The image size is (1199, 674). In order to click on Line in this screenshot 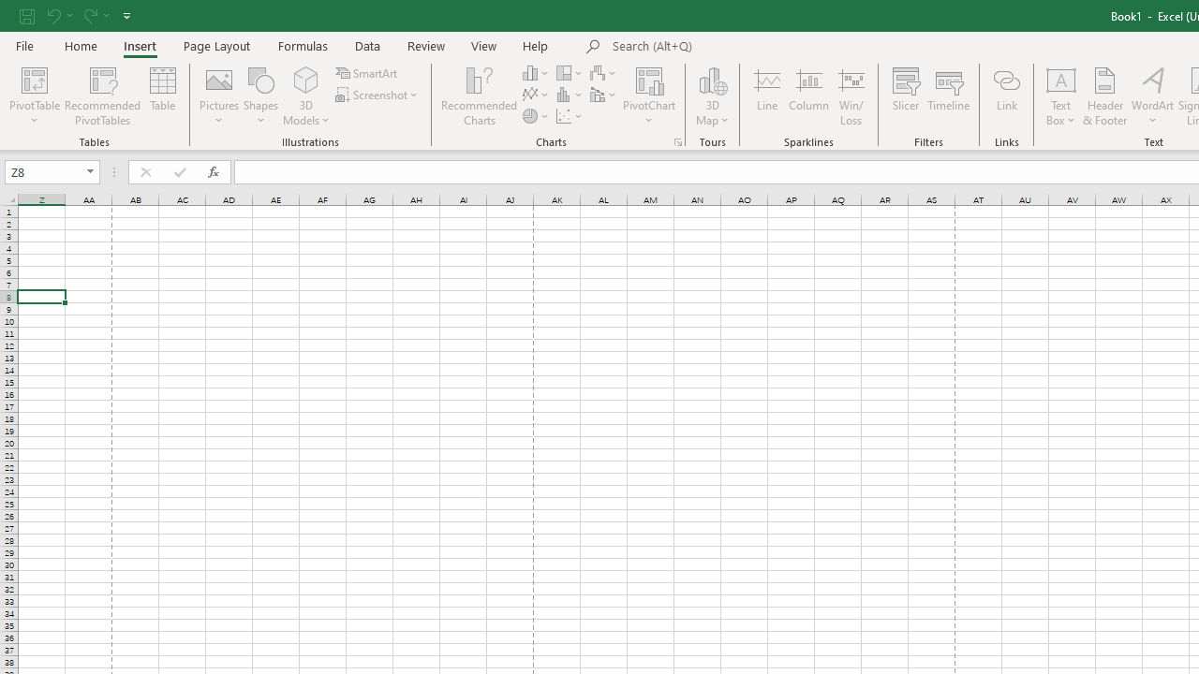, I will do `click(766, 95)`.